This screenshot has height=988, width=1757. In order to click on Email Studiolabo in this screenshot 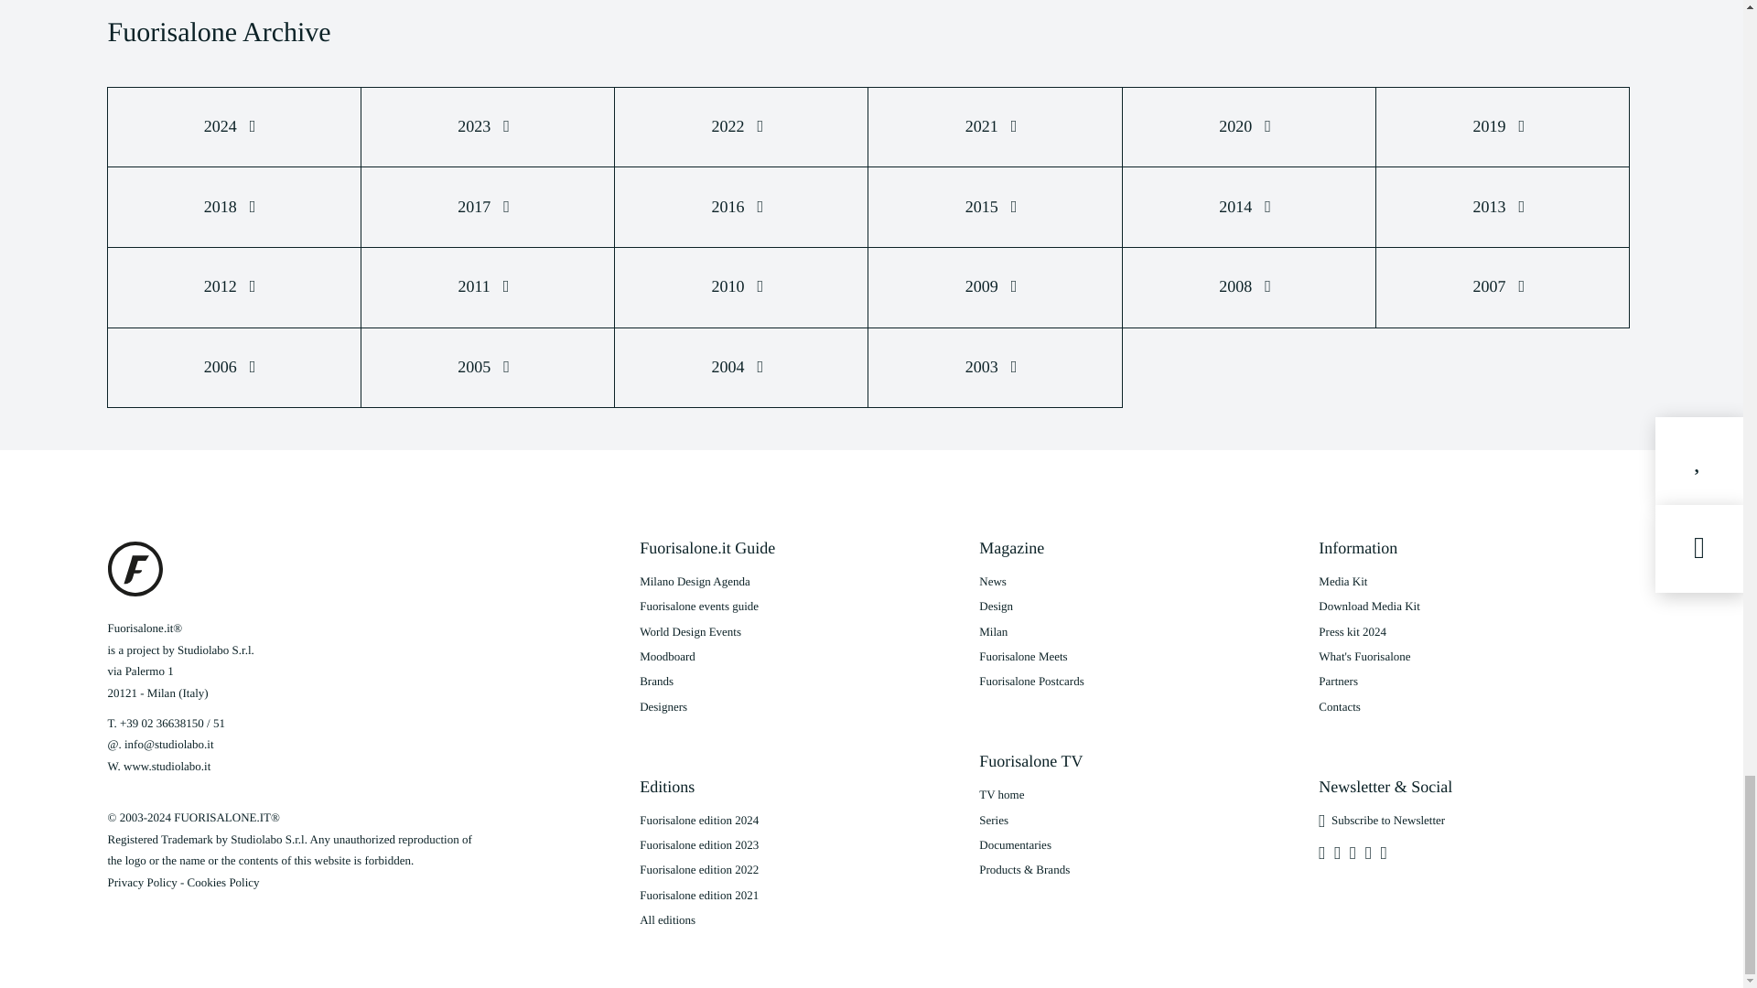, I will do `click(169, 743)`.